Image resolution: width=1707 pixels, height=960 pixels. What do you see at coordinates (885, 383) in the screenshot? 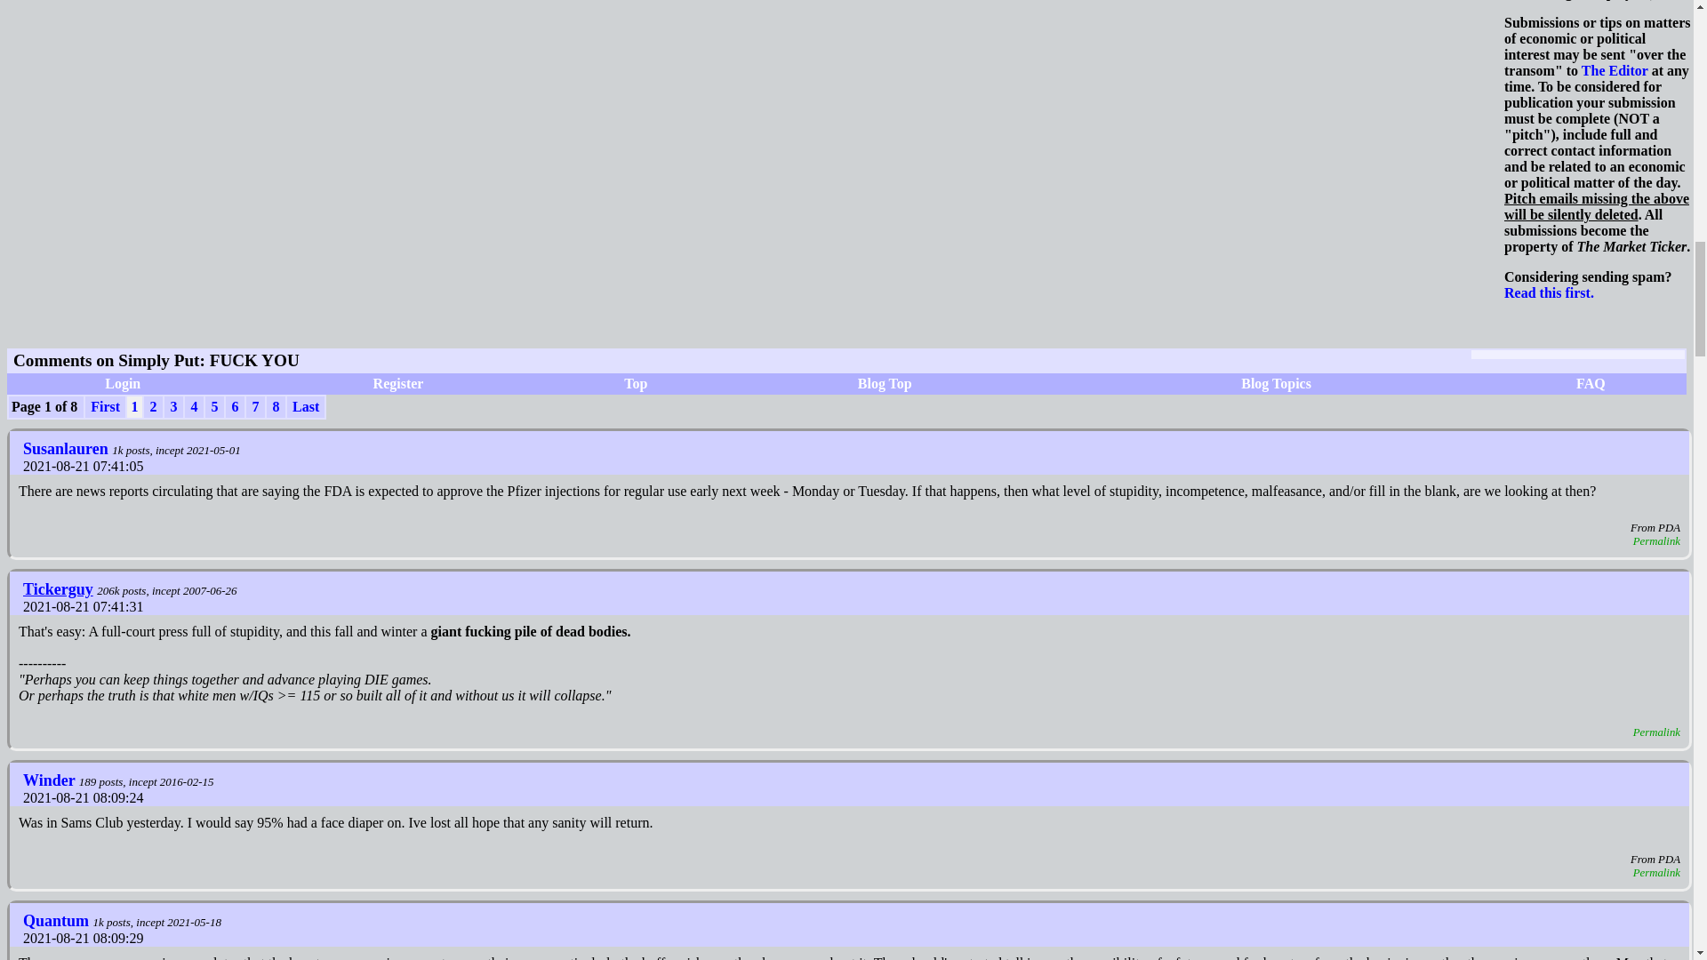
I see `Blog Top` at bounding box center [885, 383].